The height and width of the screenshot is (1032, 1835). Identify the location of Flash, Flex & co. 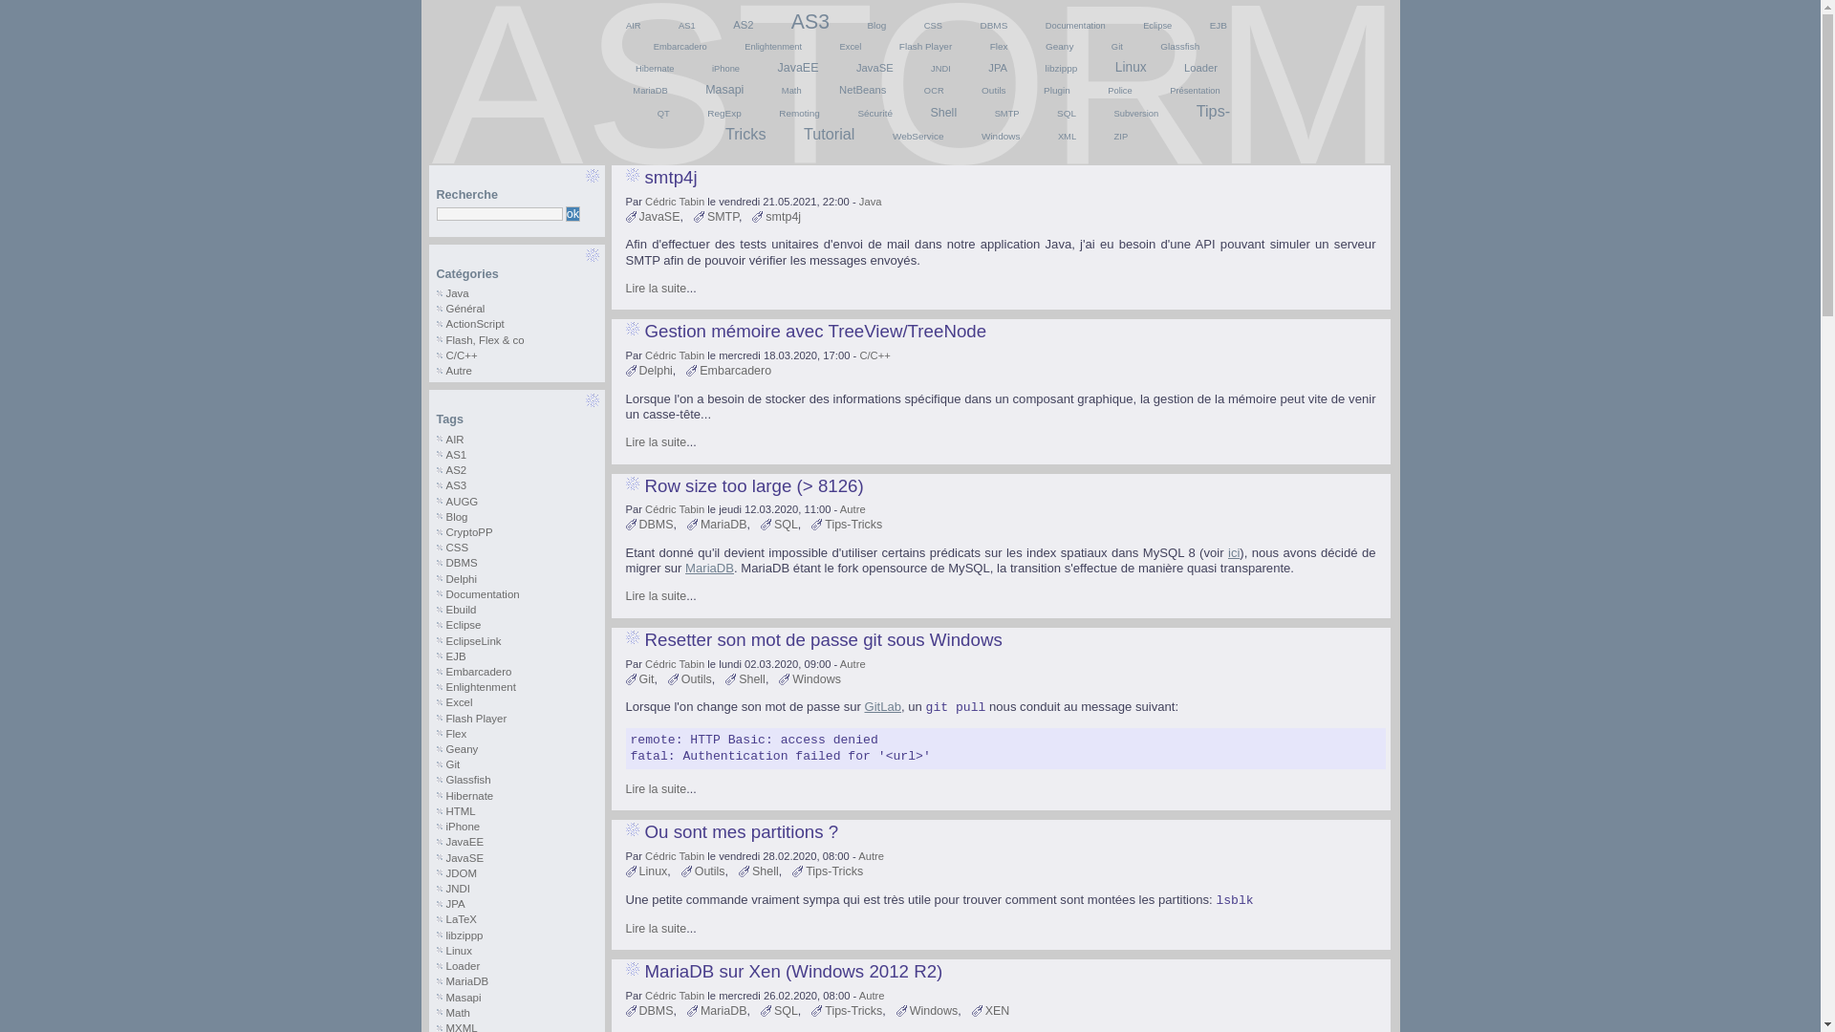
(485, 340).